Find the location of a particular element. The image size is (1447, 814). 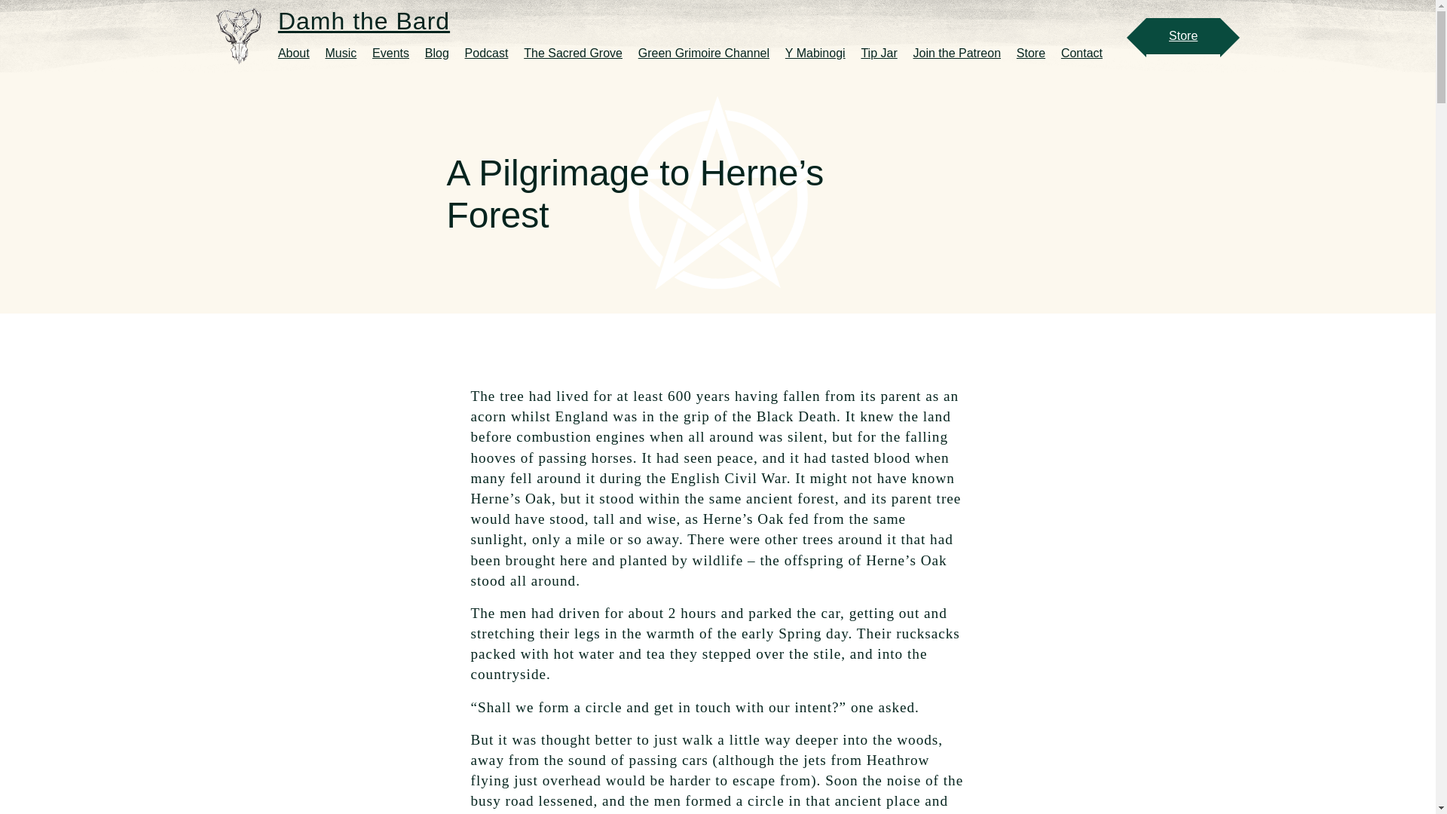

Green Grimoire Channel is located at coordinates (709, 53).